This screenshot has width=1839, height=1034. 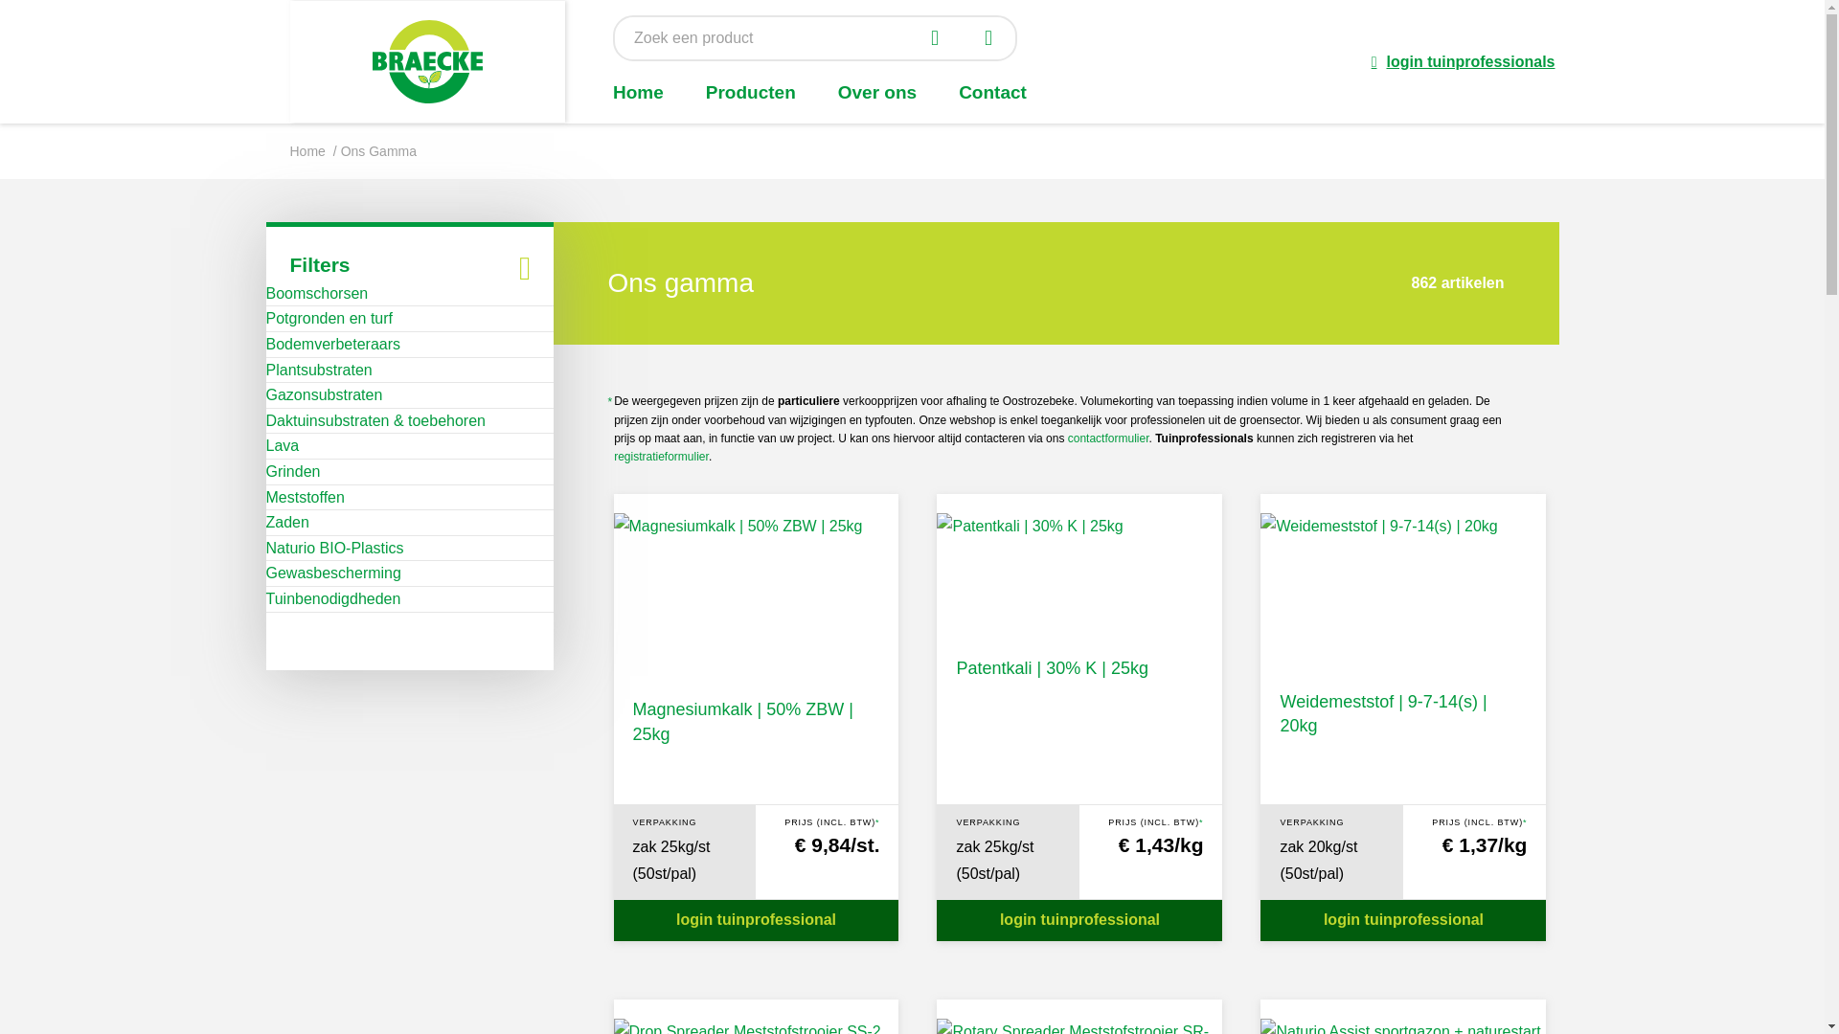 I want to click on Gewasbescherming, so click(x=333, y=573).